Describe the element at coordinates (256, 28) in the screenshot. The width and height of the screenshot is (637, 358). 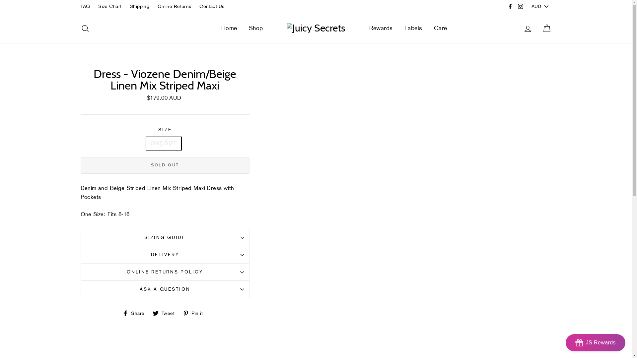
I see `Shop` at that location.